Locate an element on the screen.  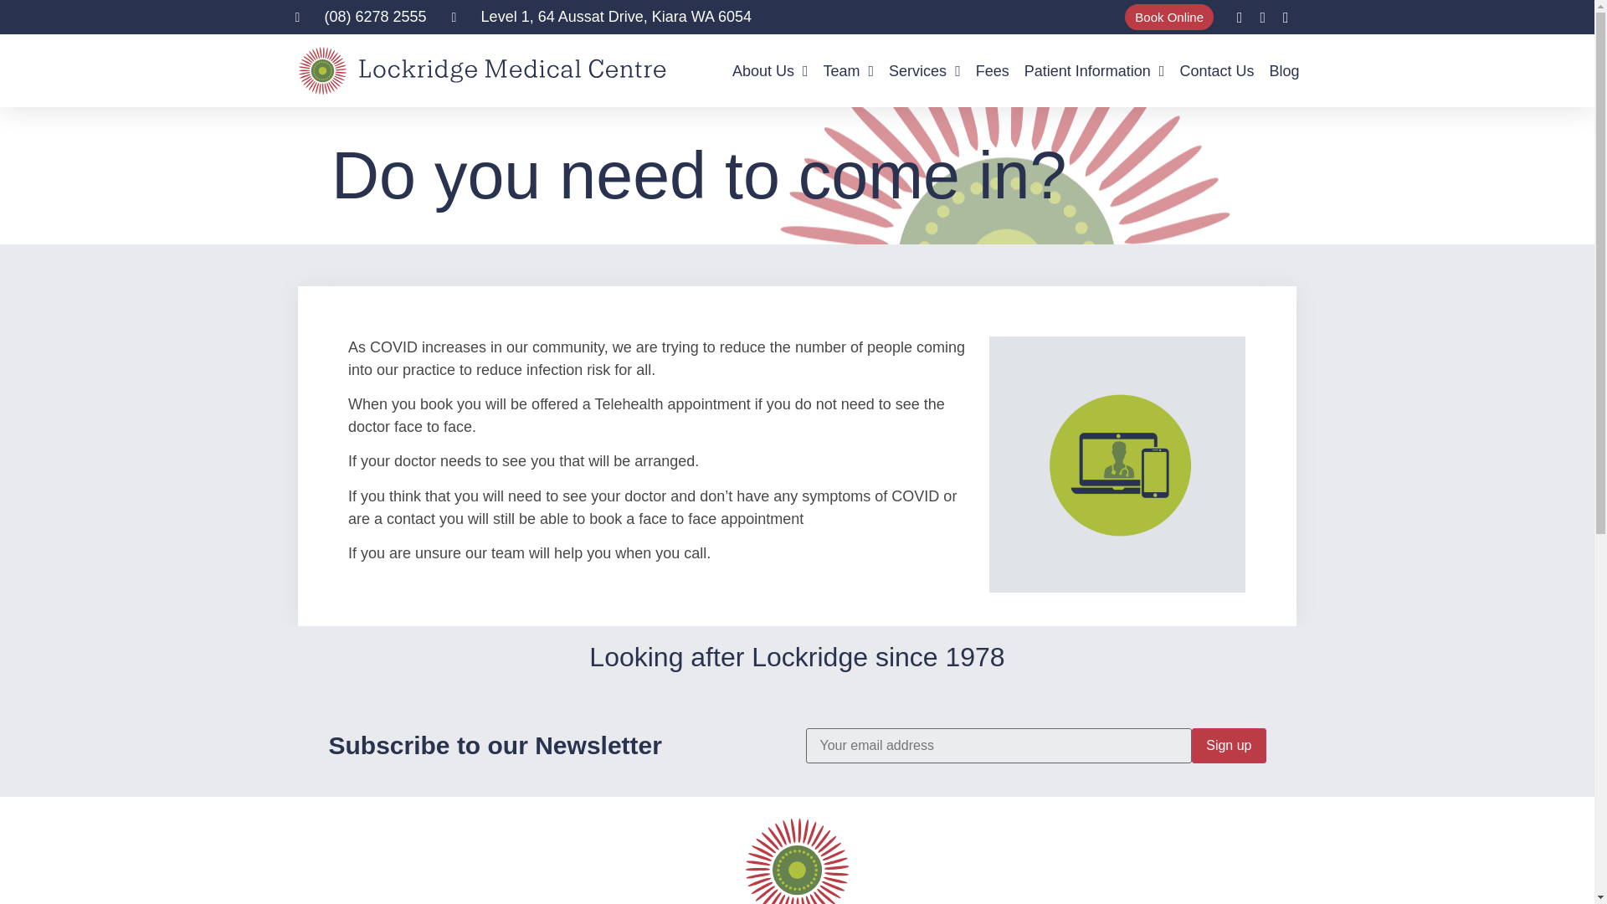
Book Online is located at coordinates (1168, 17).